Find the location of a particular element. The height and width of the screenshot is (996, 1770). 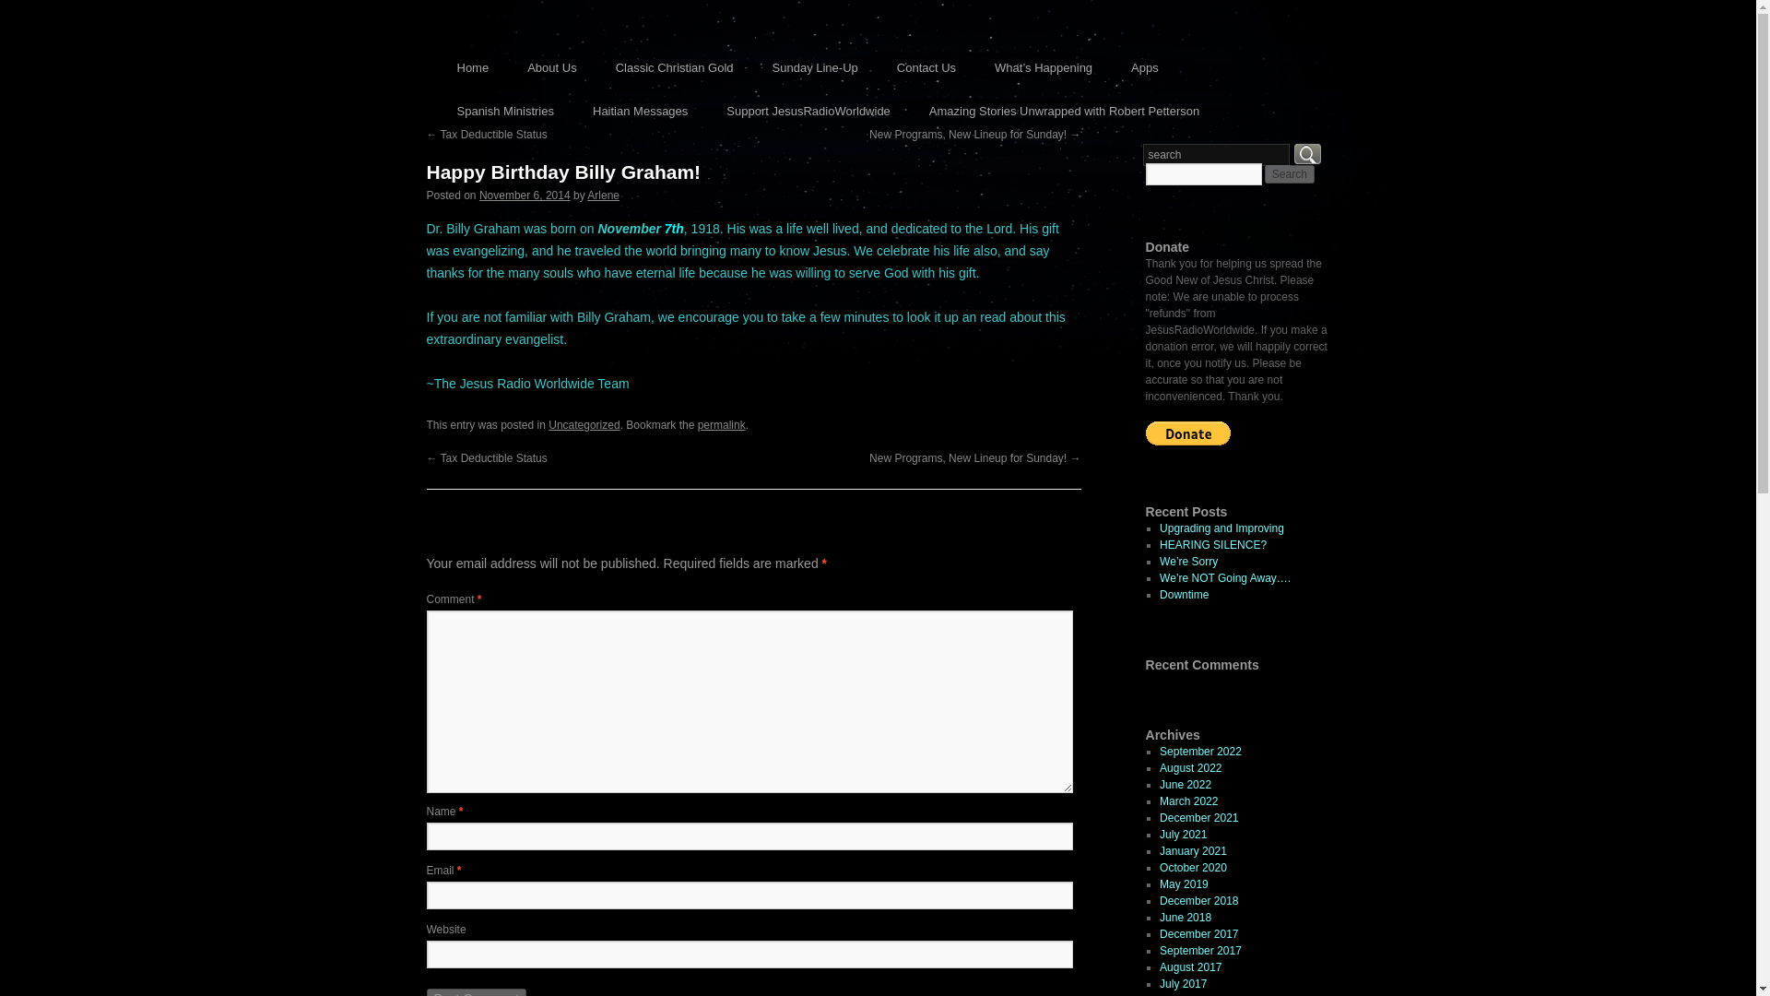

Uncategorized is located at coordinates (584, 424).